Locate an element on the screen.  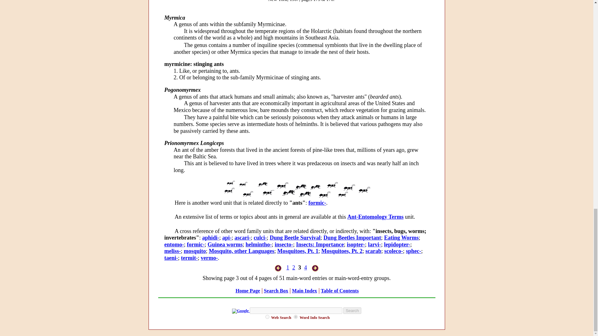
scoleco- is located at coordinates (394, 251).